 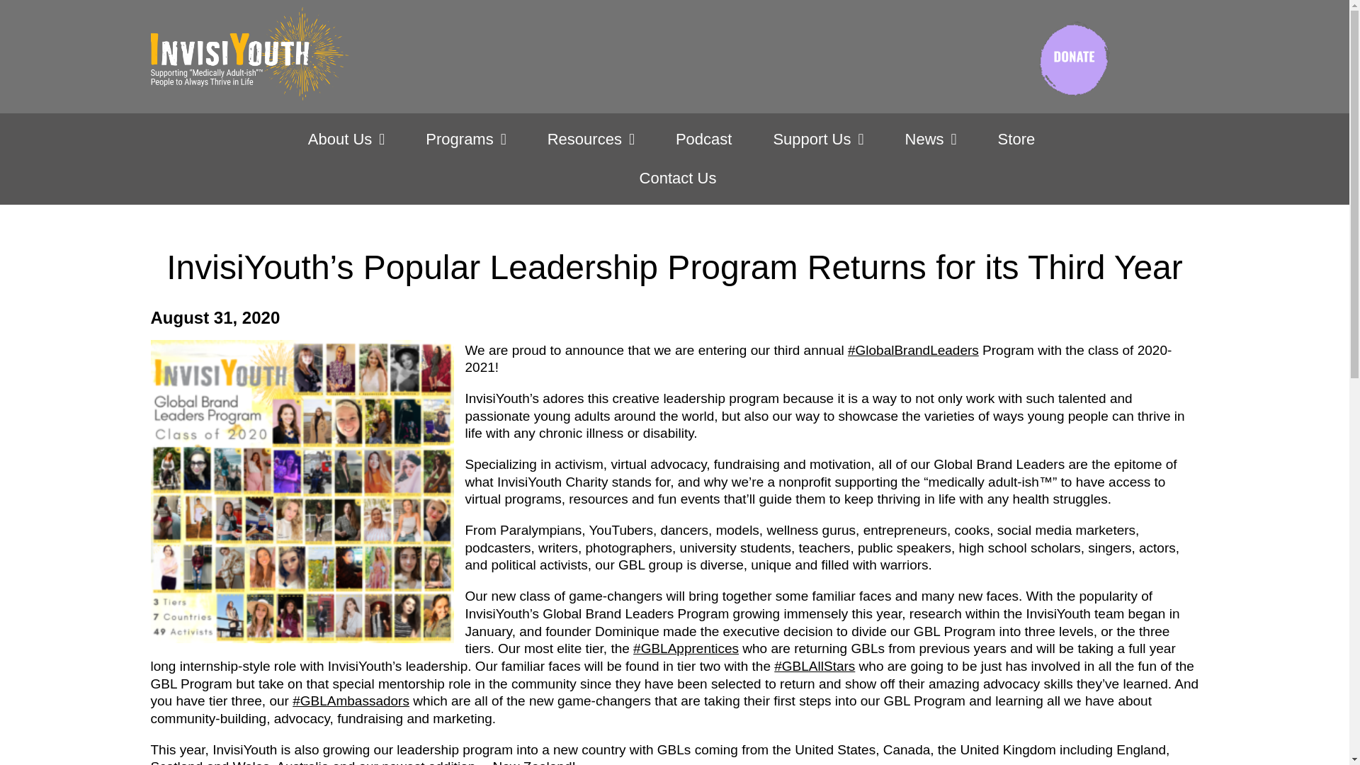 What do you see at coordinates (465, 139) in the screenshot?
I see `Programs` at bounding box center [465, 139].